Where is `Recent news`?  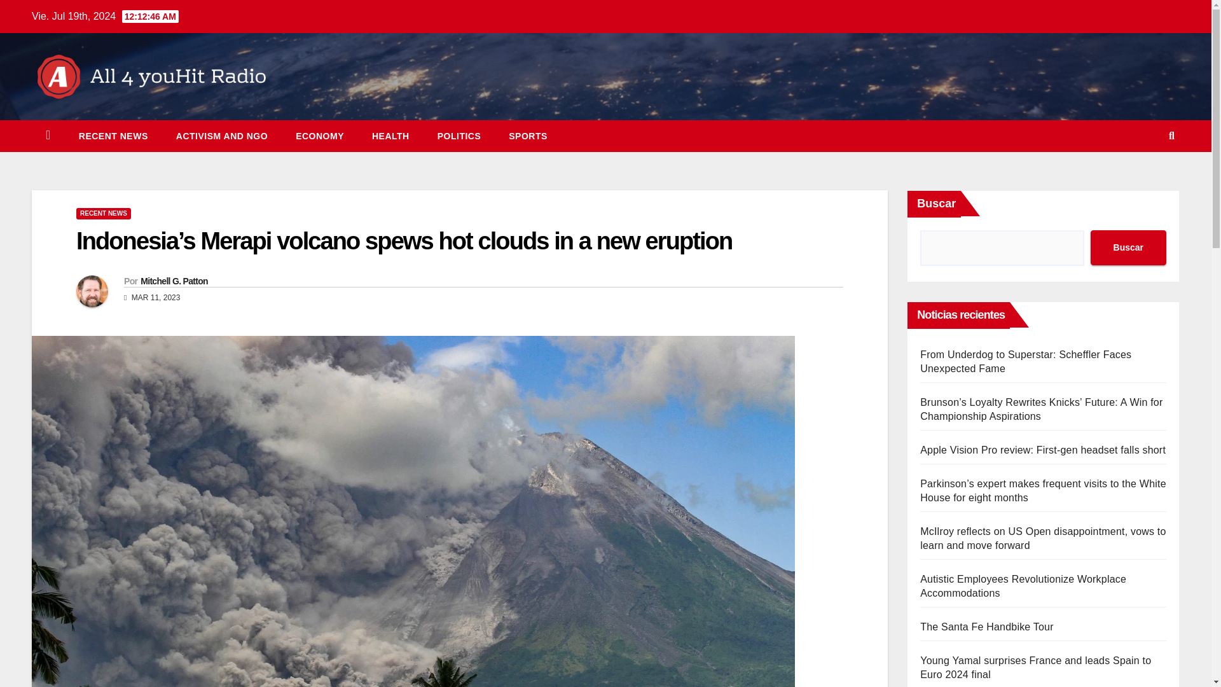
Recent news is located at coordinates (113, 136).